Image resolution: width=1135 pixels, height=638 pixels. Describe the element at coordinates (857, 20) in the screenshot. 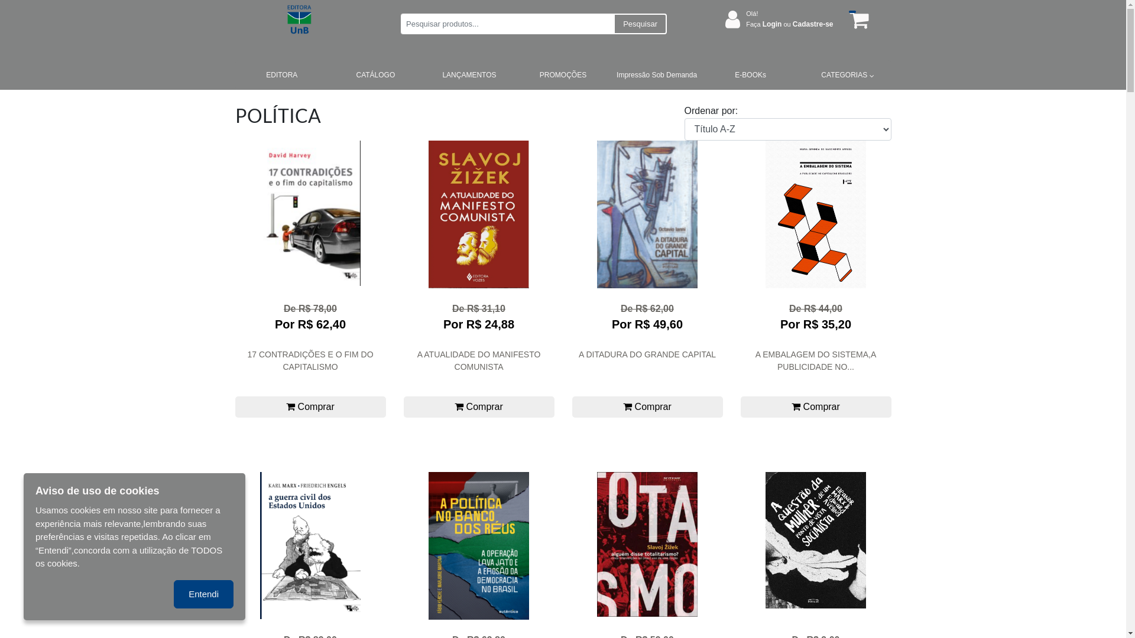

I see `Ver seu Carrinho` at that location.